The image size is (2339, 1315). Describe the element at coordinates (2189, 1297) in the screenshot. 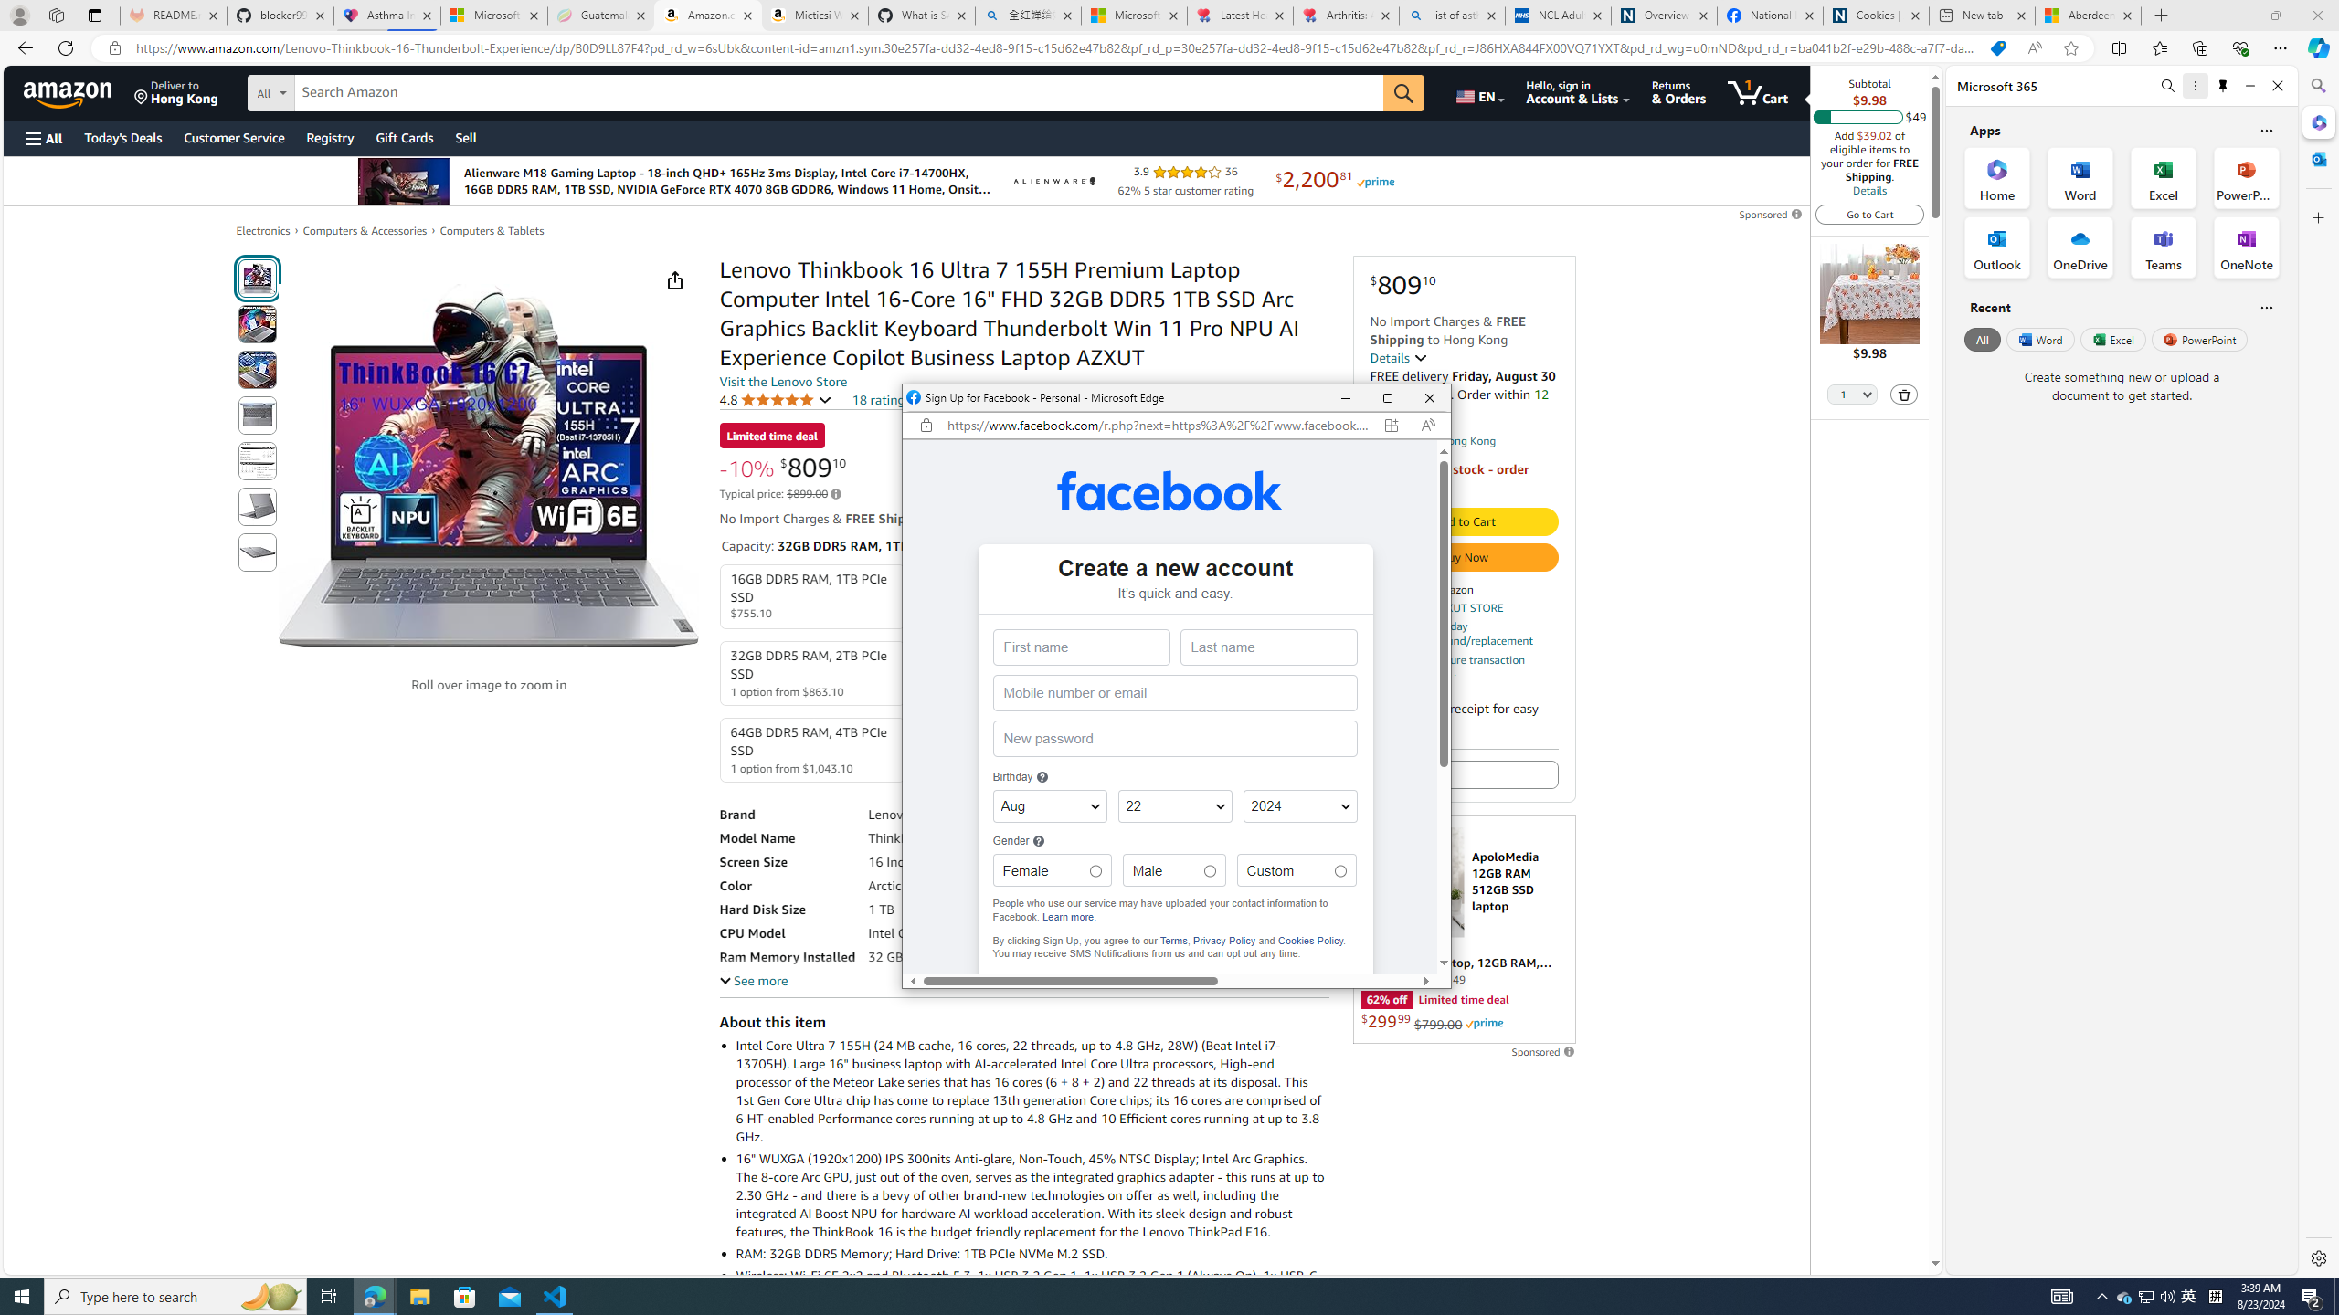

I see `Home Office App` at that location.